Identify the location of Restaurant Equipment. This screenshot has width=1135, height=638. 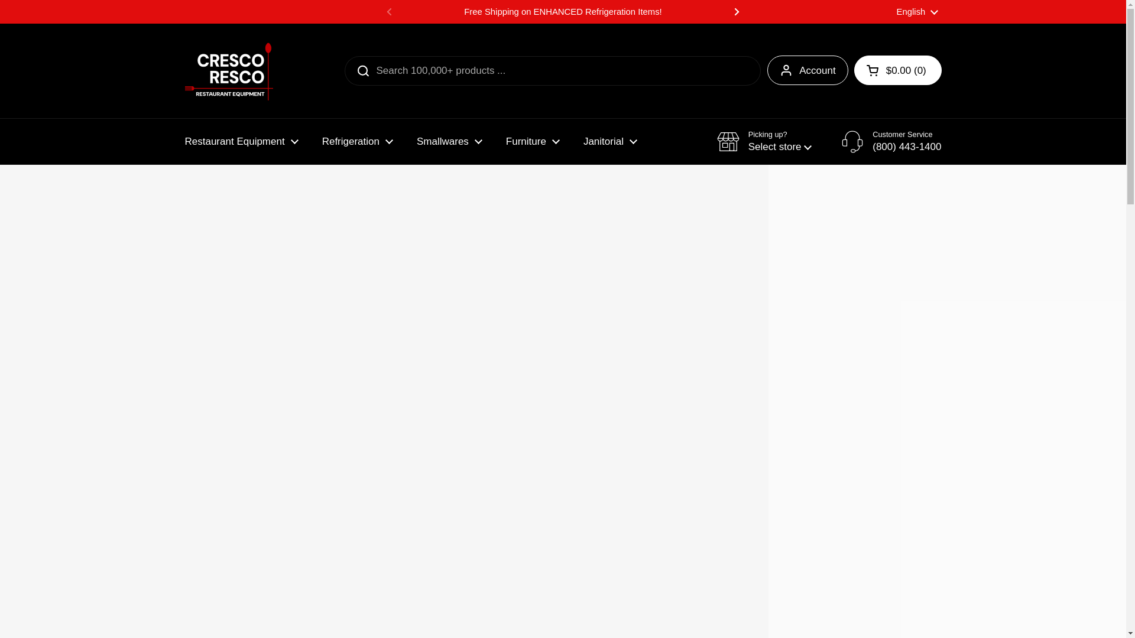
(241, 142).